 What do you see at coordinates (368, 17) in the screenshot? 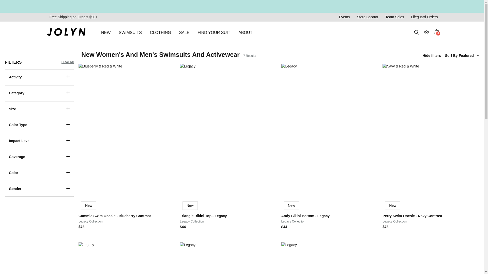
I see `Store Locator` at bounding box center [368, 17].